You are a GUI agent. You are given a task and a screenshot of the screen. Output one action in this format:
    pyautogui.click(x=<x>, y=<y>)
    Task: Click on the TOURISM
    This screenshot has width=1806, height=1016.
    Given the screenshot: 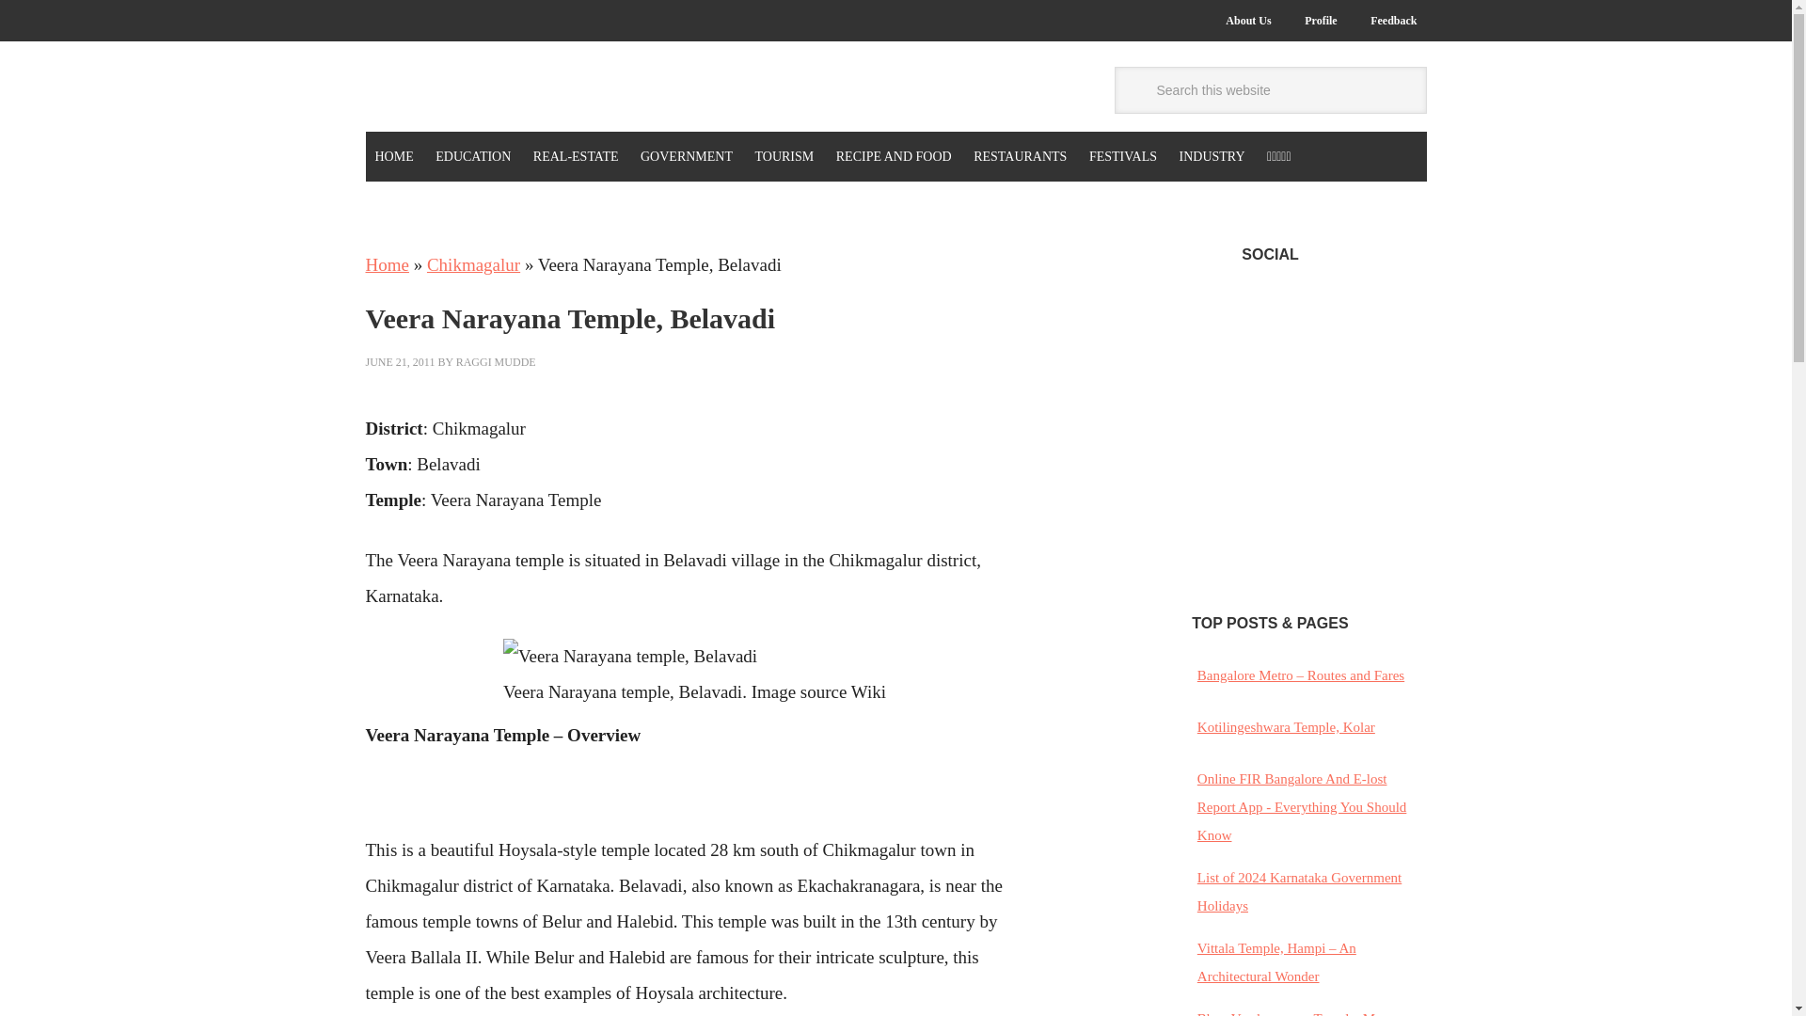 What is the action you would take?
    pyautogui.click(x=784, y=156)
    